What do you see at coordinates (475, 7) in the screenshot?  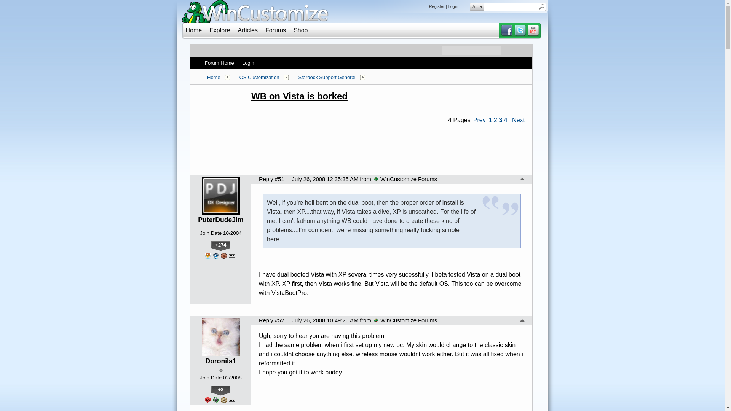 I see `all` at bounding box center [475, 7].